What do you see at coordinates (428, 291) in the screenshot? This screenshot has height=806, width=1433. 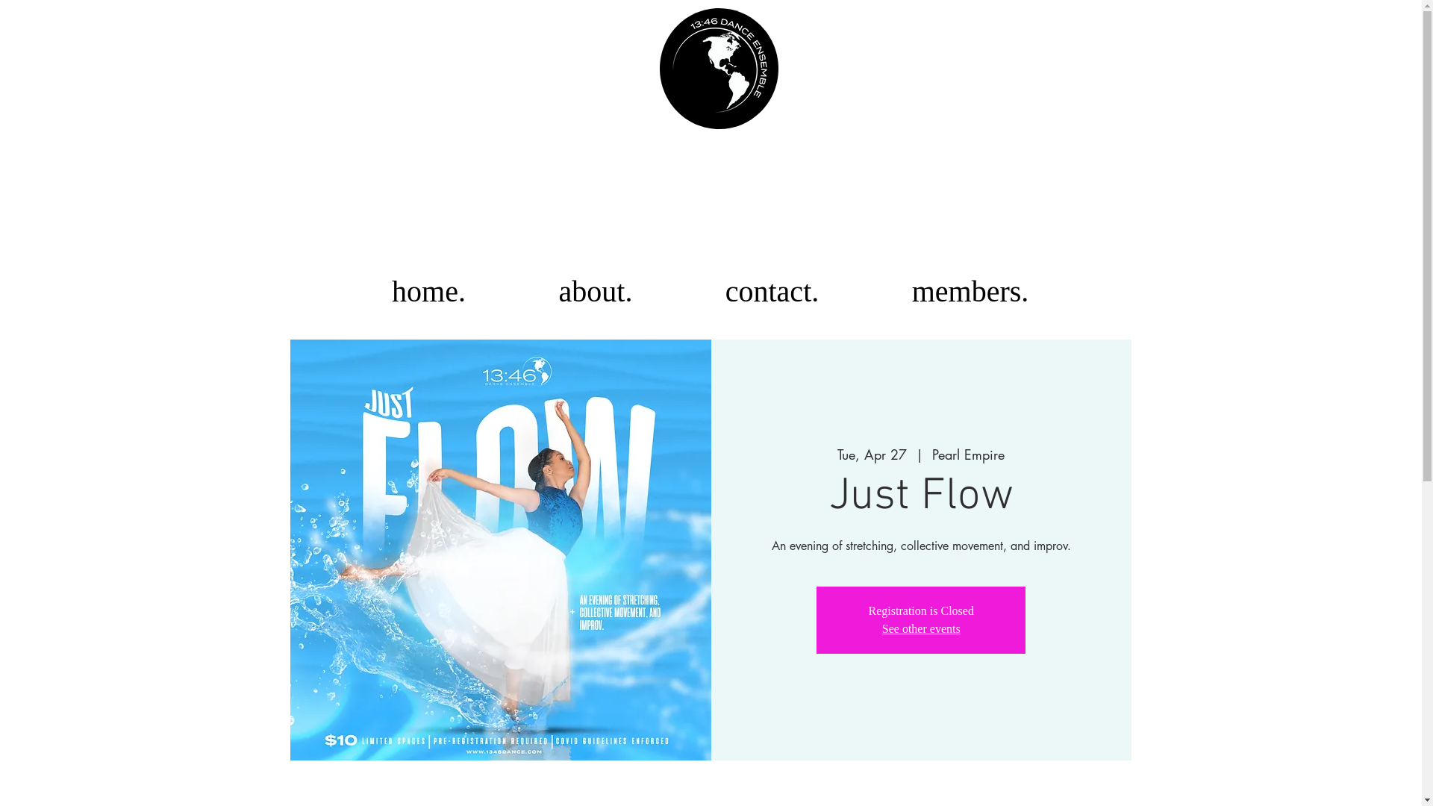 I see `home.` at bounding box center [428, 291].